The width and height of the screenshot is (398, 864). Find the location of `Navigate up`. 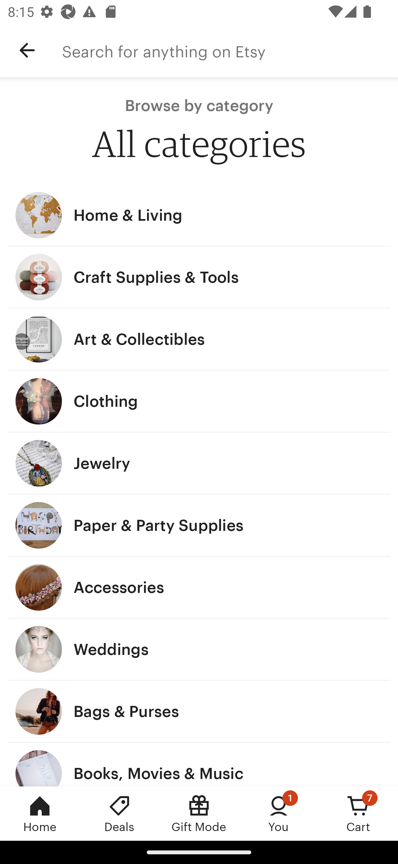

Navigate up is located at coordinates (27, 50).